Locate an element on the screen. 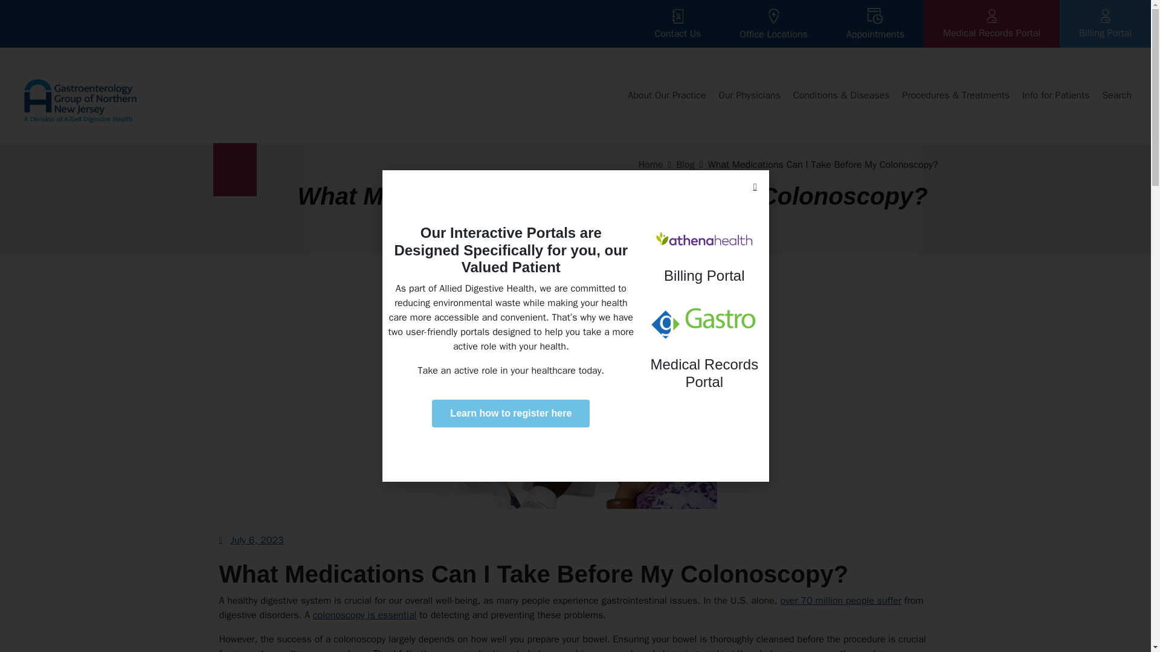  Office Locations is located at coordinates (773, 23).